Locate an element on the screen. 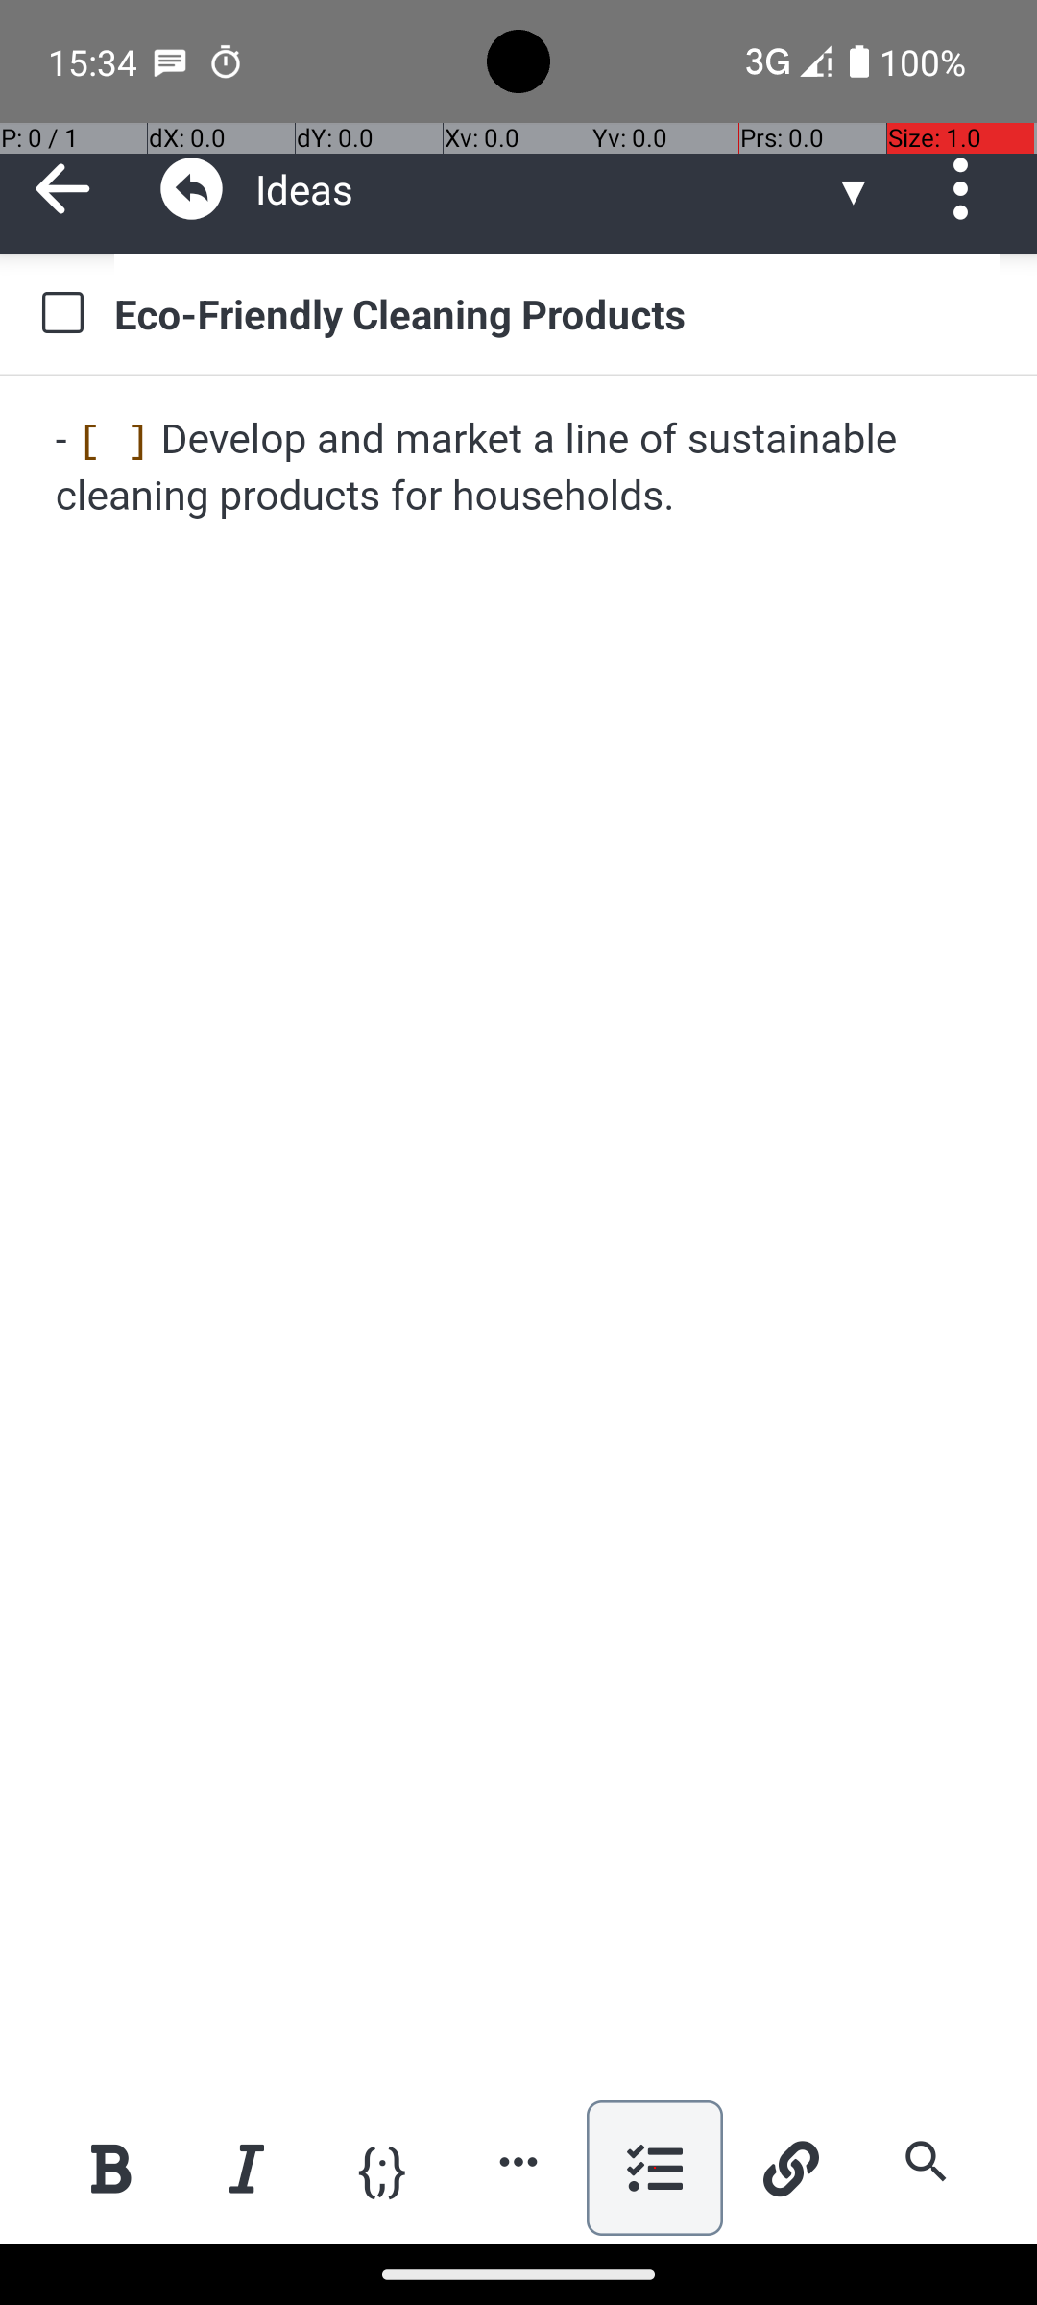 The width and height of the screenshot is (1037, 2305). ▼ is located at coordinates (854, 188).